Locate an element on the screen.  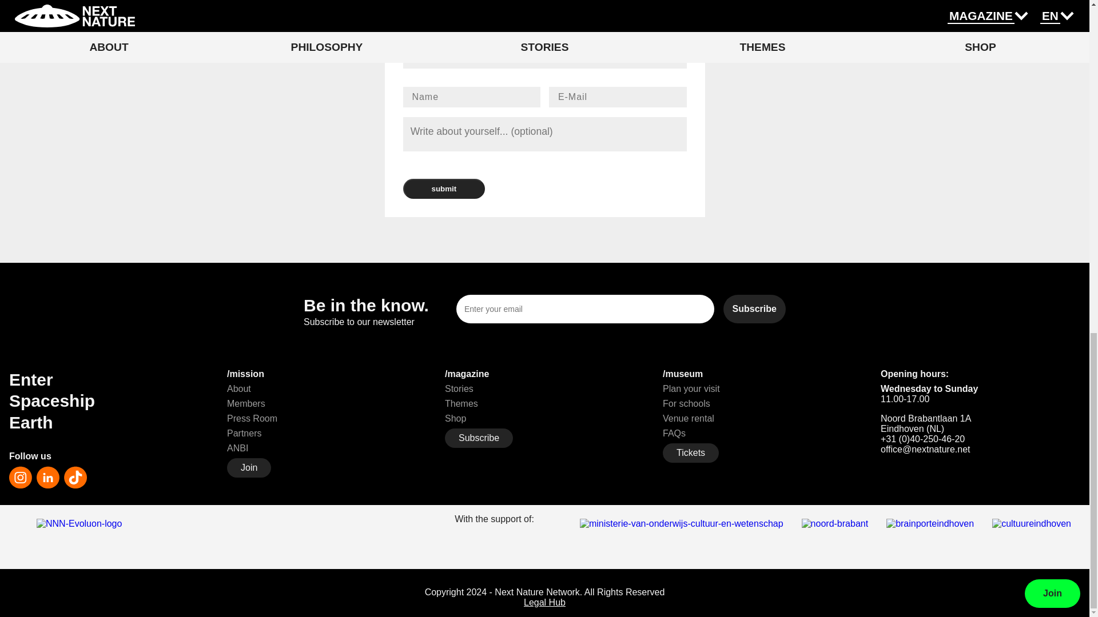
Subscribe is located at coordinates (755, 308).